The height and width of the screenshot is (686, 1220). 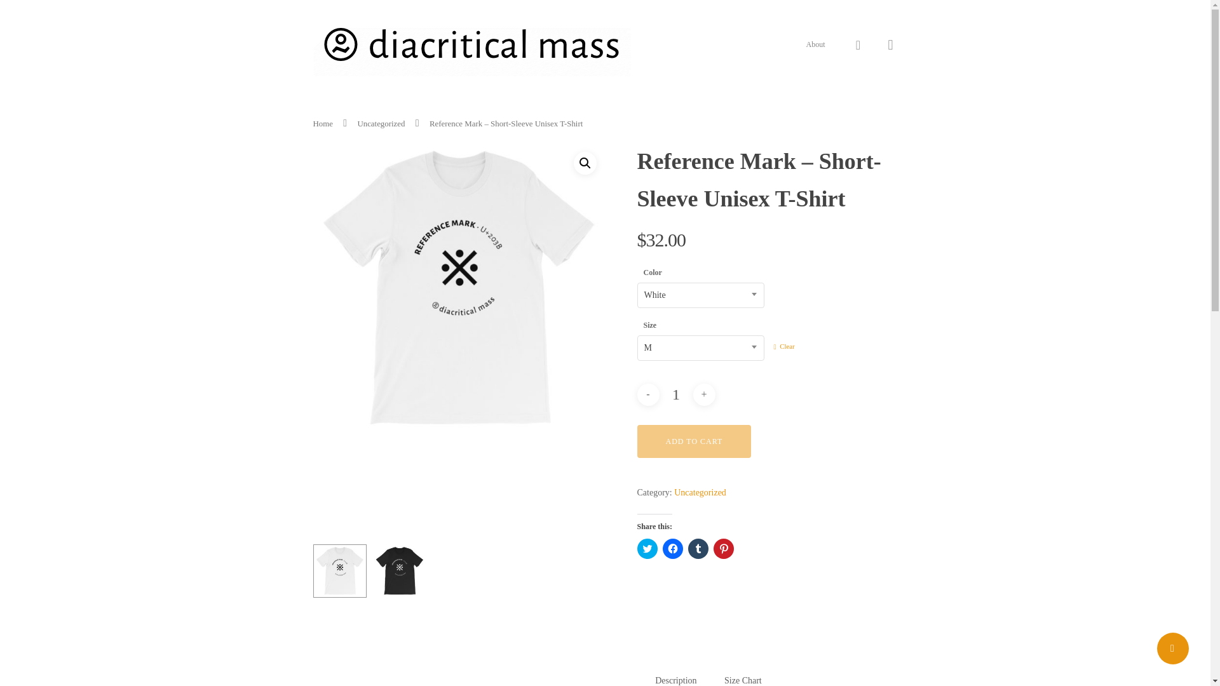 What do you see at coordinates (698, 549) in the screenshot?
I see `Click to share on Tumblr` at bounding box center [698, 549].